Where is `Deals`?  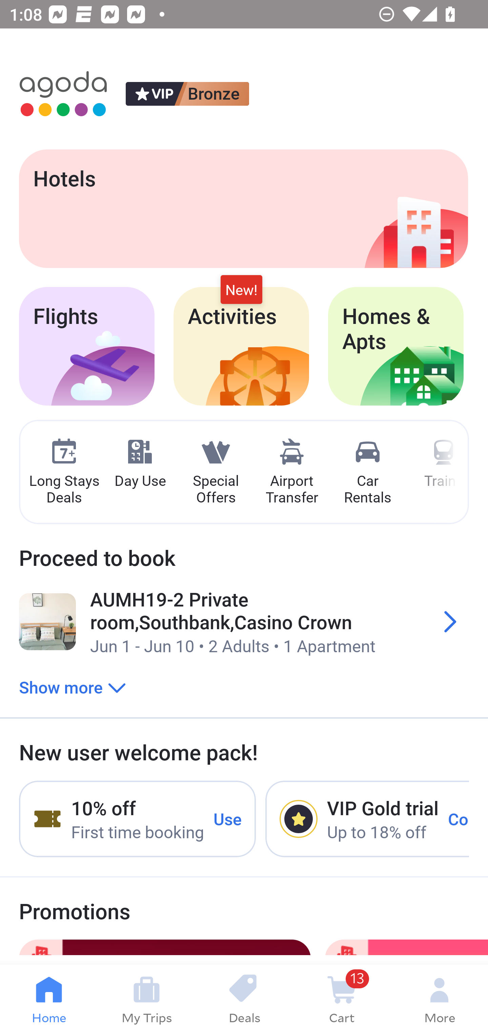
Deals is located at coordinates (244, 997).